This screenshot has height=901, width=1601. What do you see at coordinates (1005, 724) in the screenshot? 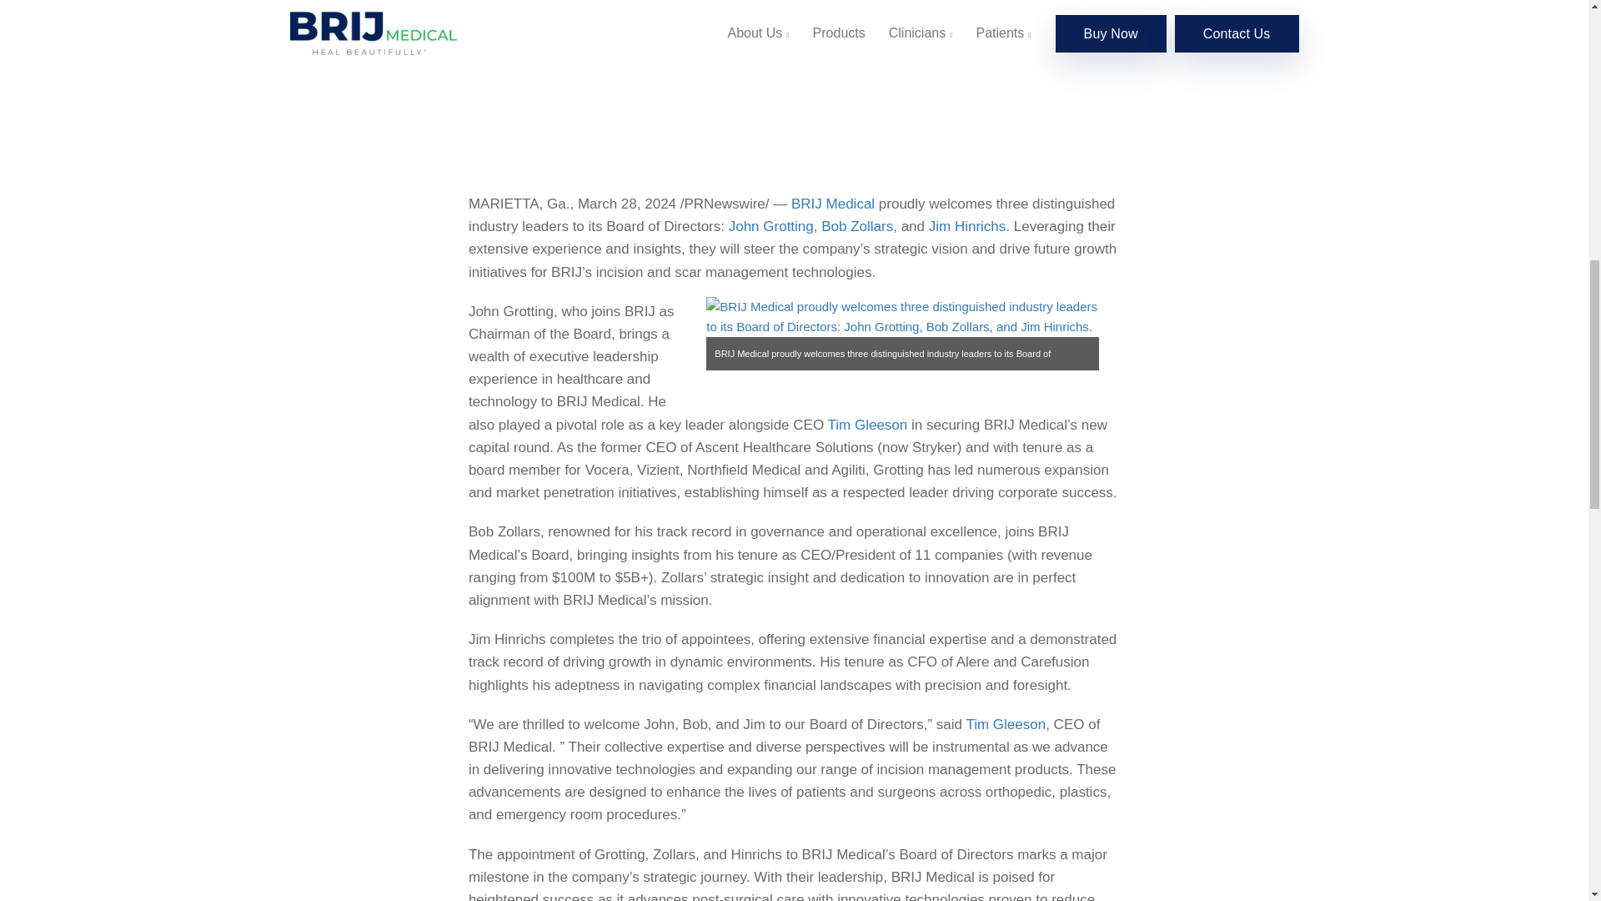
I see `Tim Gleeson` at bounding box center [1005, 724].